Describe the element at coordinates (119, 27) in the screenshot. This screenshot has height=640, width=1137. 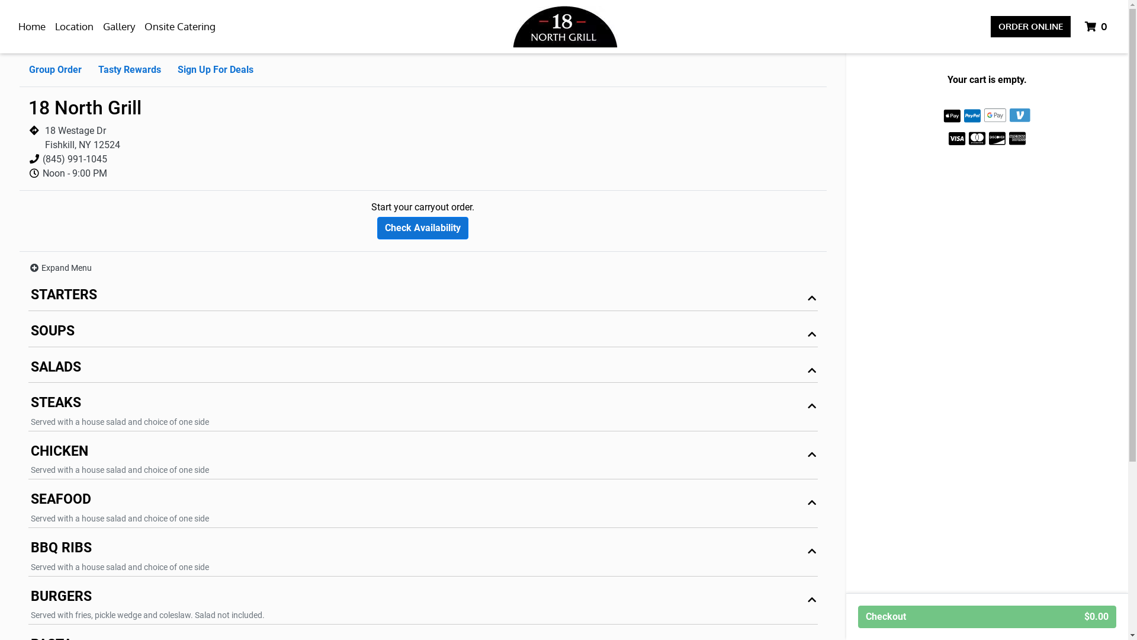
I see `Gallery` at that location.